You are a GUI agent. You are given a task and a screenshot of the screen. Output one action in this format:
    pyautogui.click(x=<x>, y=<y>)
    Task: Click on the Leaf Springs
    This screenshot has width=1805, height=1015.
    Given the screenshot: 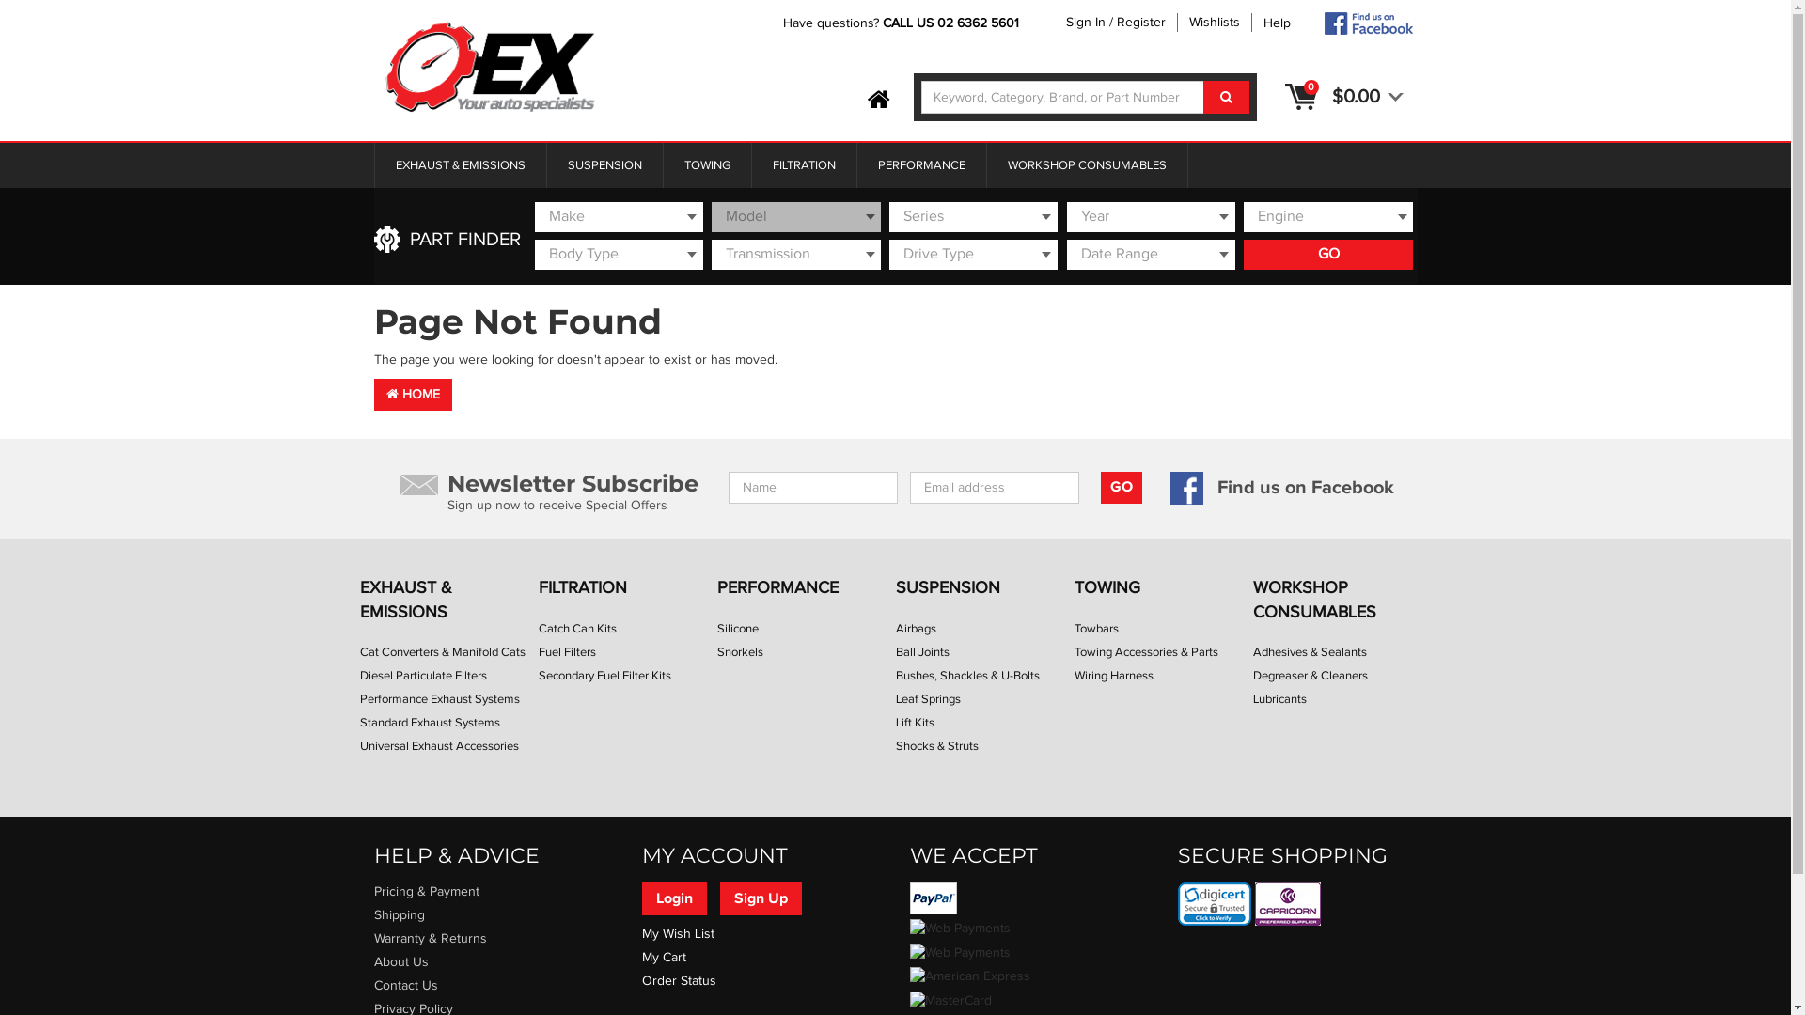 What is the action you would take?
    pyautogui.click(x=927, y=699)
    